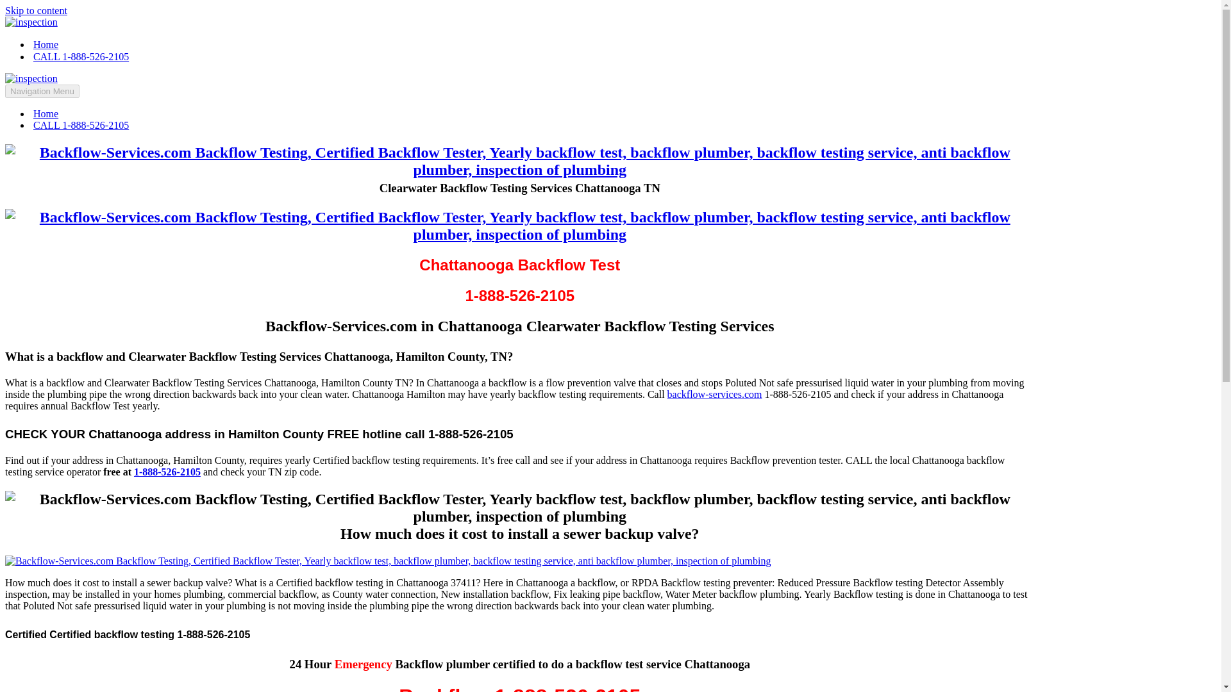 The image size is (1231, 692). I want to click on Home, so click(45, 44).